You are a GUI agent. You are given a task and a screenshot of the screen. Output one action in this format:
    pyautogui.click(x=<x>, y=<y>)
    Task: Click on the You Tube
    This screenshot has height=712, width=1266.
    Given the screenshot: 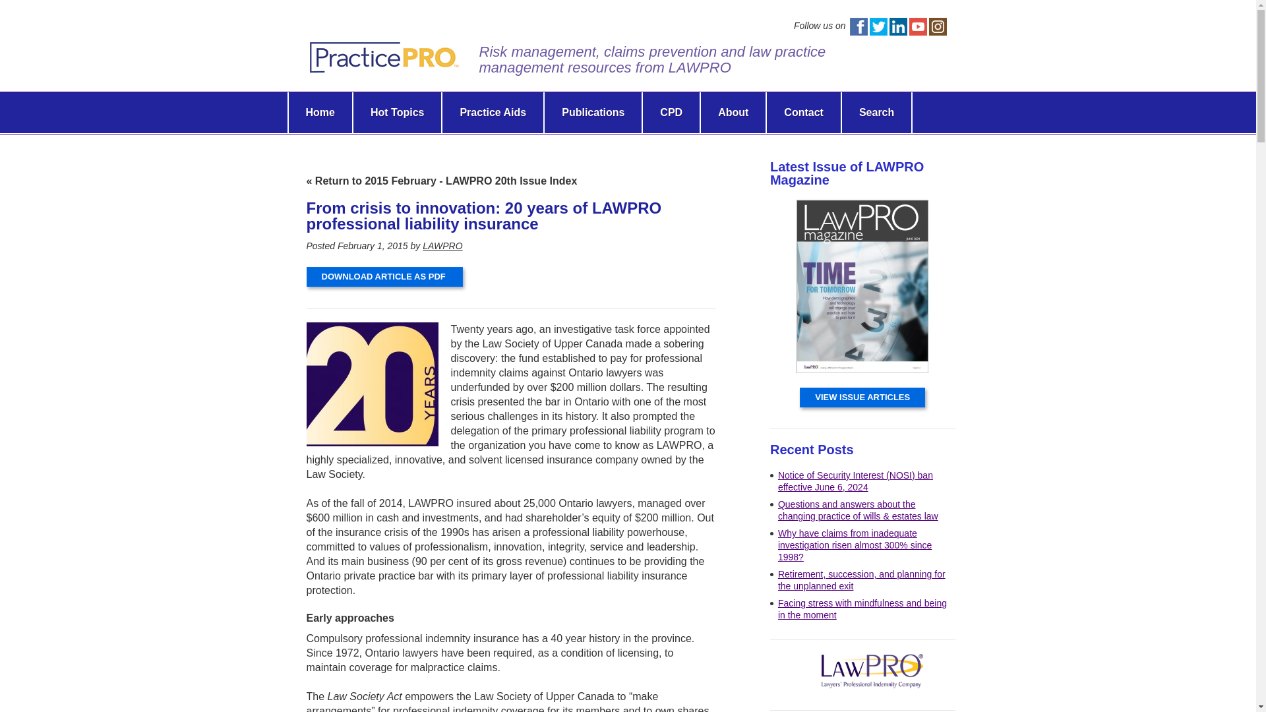 What is the action you would take?
    pyautogui.click(x=918, y=26)
    